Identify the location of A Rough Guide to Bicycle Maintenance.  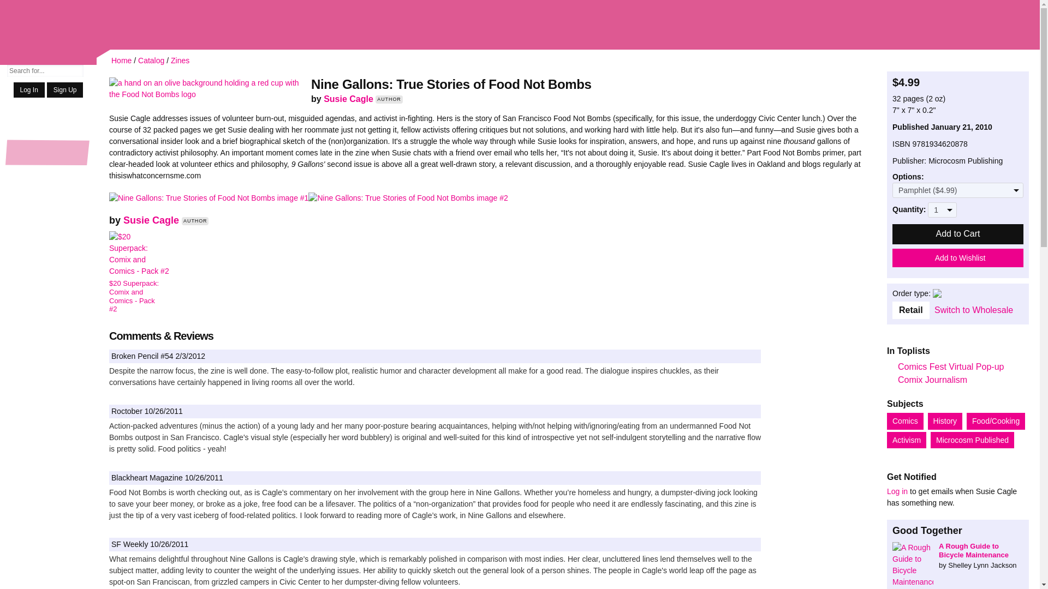
(958, 556).